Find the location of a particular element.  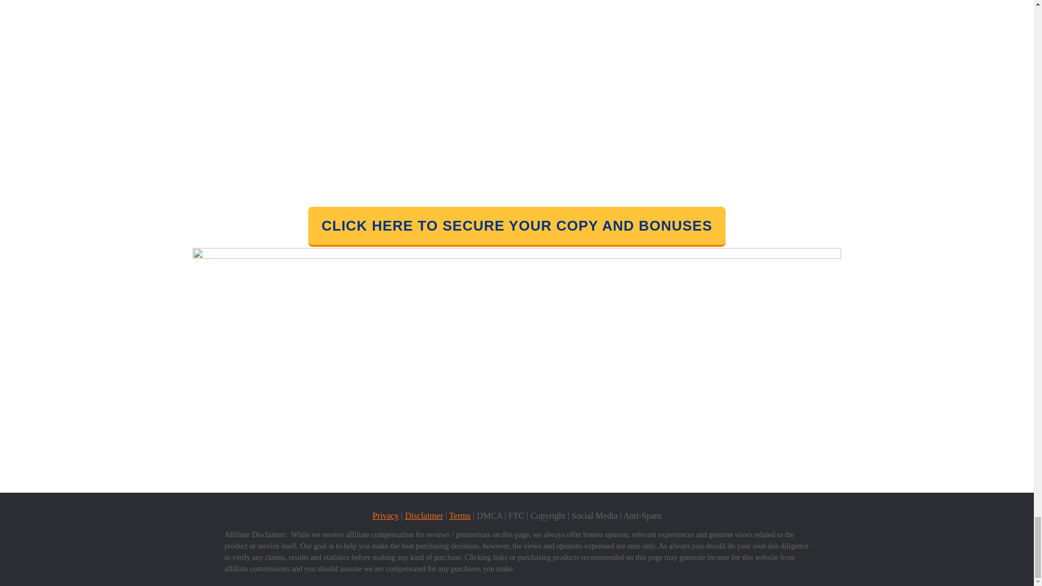

Terms is located at coordinates (460, 515).